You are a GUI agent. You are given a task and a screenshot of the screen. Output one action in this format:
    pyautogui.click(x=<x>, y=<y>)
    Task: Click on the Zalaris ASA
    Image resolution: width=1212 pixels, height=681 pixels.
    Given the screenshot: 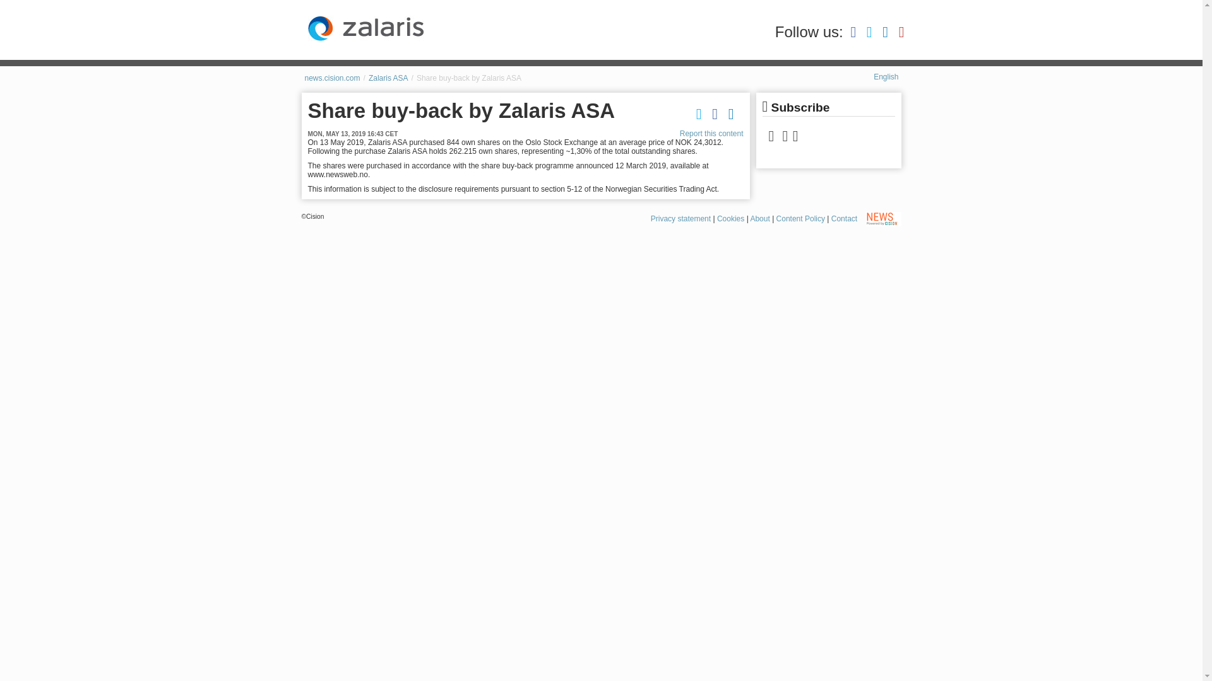 What is the action you would take?
    pyautogui.click(x=367, y=28)
    